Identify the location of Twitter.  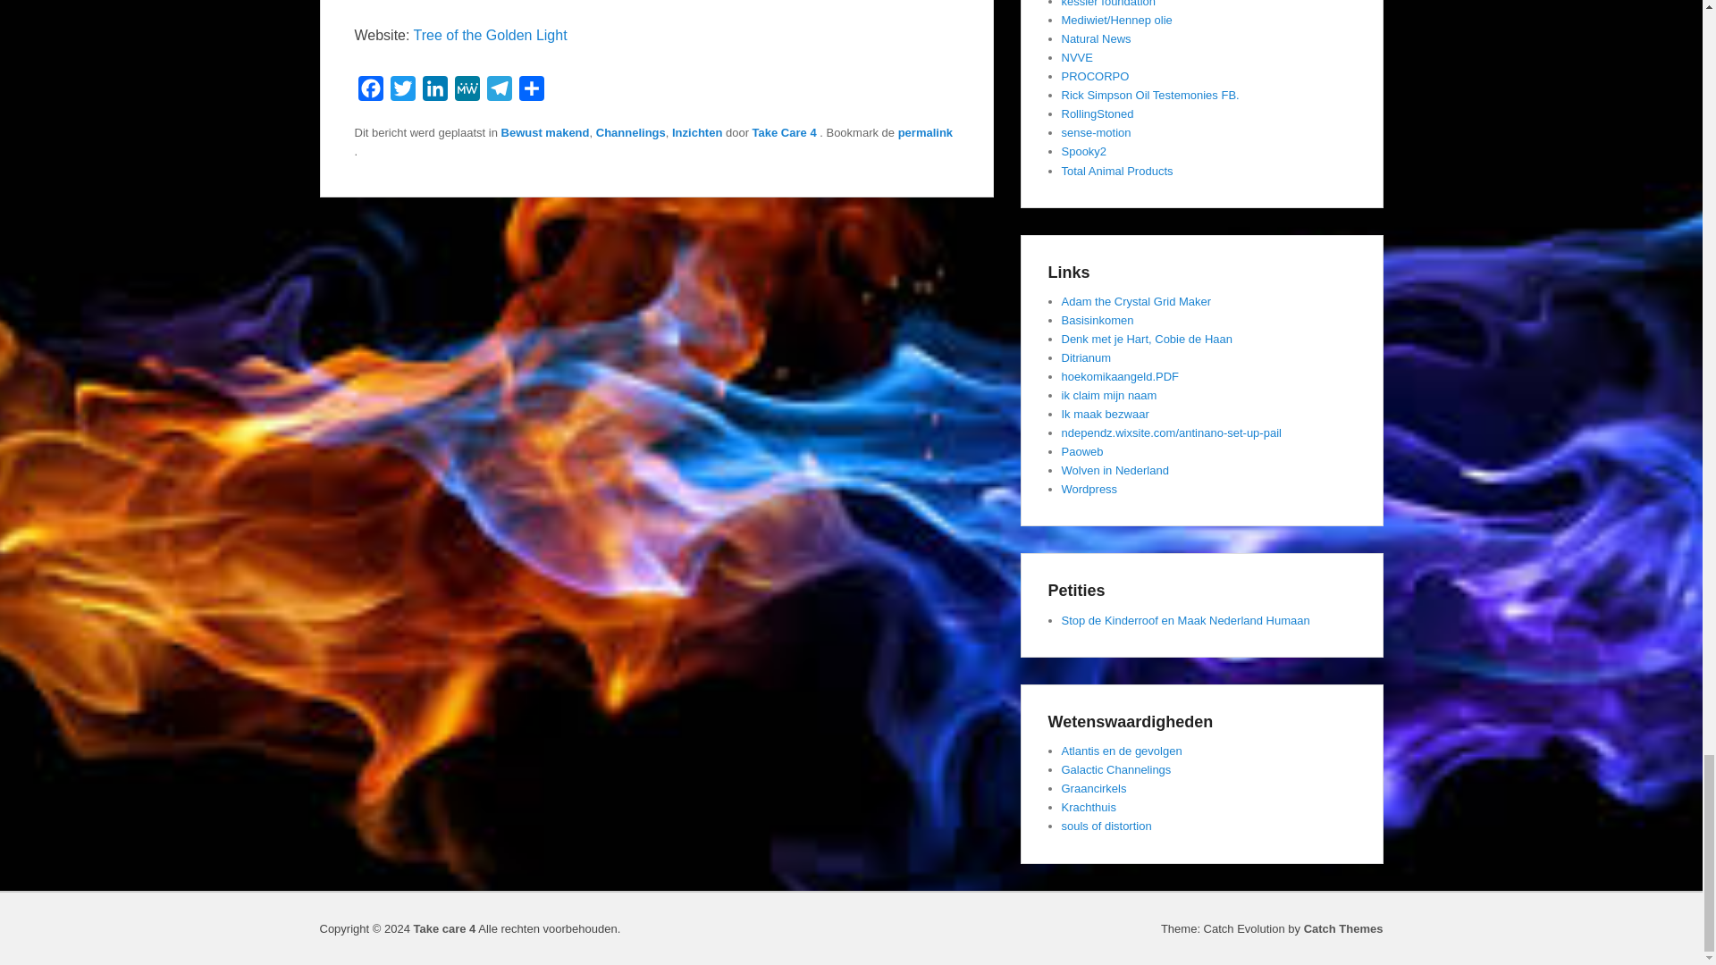
(402, 93).